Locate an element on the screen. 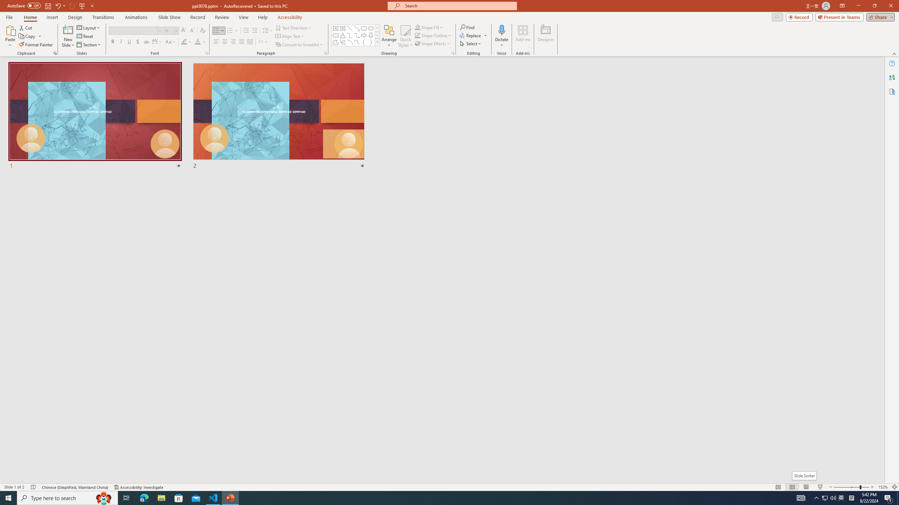 This screenshot has height=505, width=899. Shape Fill Dark Green, Accent 2 is located at coordinates (417, 27).